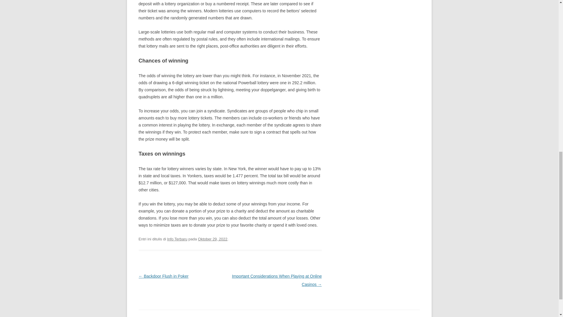 Image resolution: width=563 pixels, height=317 pixels. What do you see at coordinates (213, 239) in the screenshot?
I see `1:31 am` at bounding box center [213, 239].